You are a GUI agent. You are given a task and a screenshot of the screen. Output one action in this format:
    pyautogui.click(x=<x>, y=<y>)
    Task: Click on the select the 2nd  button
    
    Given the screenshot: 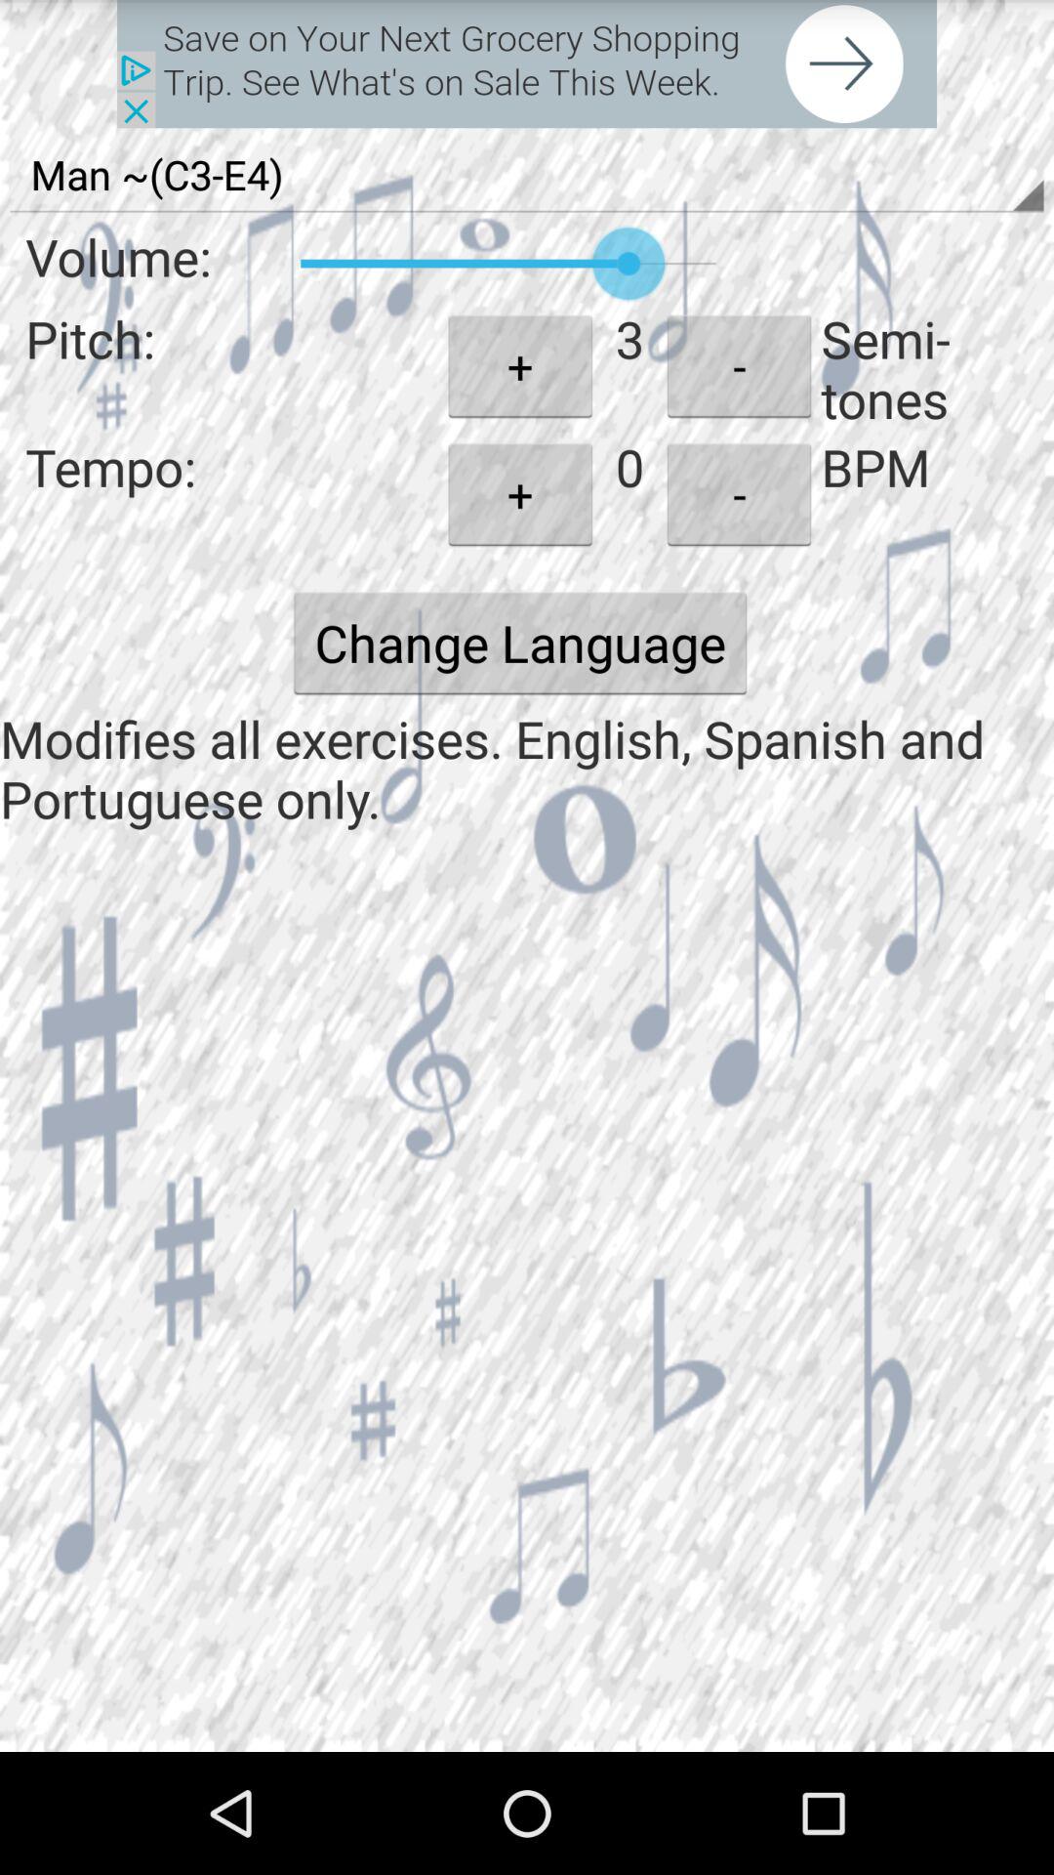 What is the action you would take?
    pyautogui.click(x=740, y=494)
    